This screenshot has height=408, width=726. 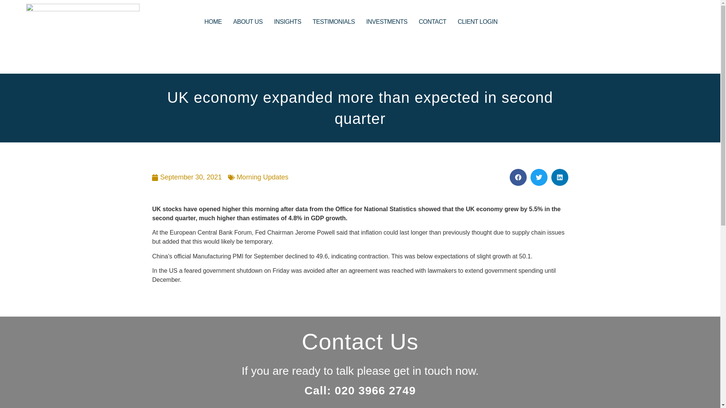 I want to click on HOME, so click(x=213, y=22).